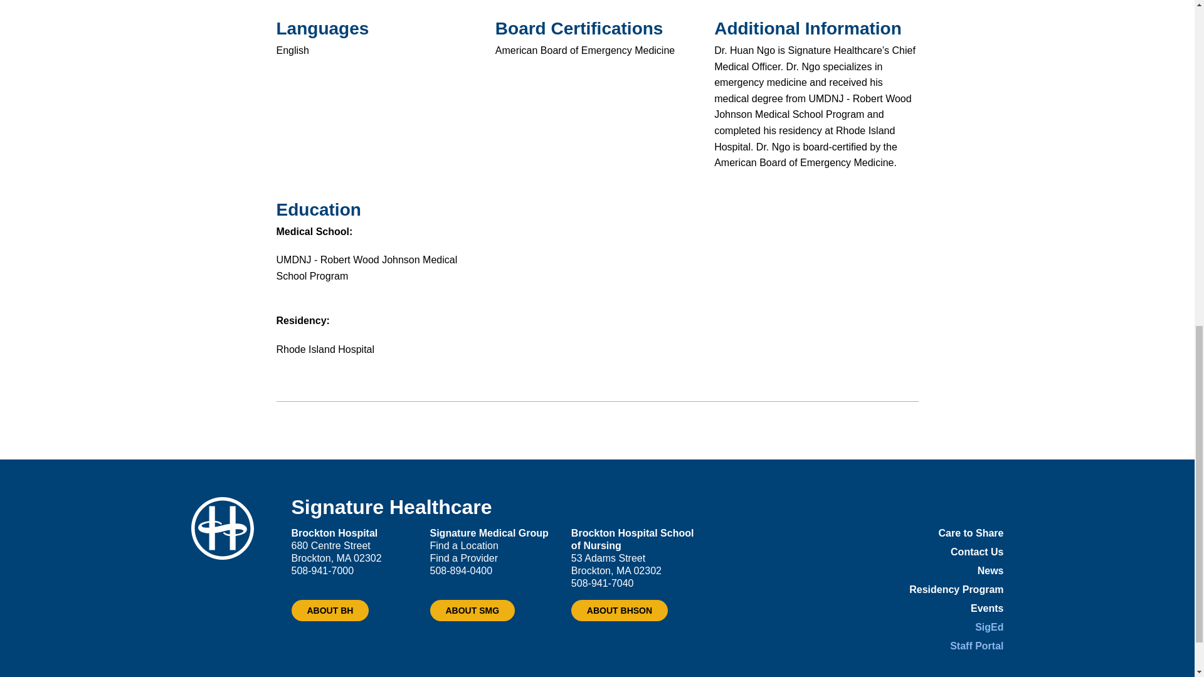  Describe the element at coordinates (464, 558) in the screenshot. I see `Find a Provider` at that location.